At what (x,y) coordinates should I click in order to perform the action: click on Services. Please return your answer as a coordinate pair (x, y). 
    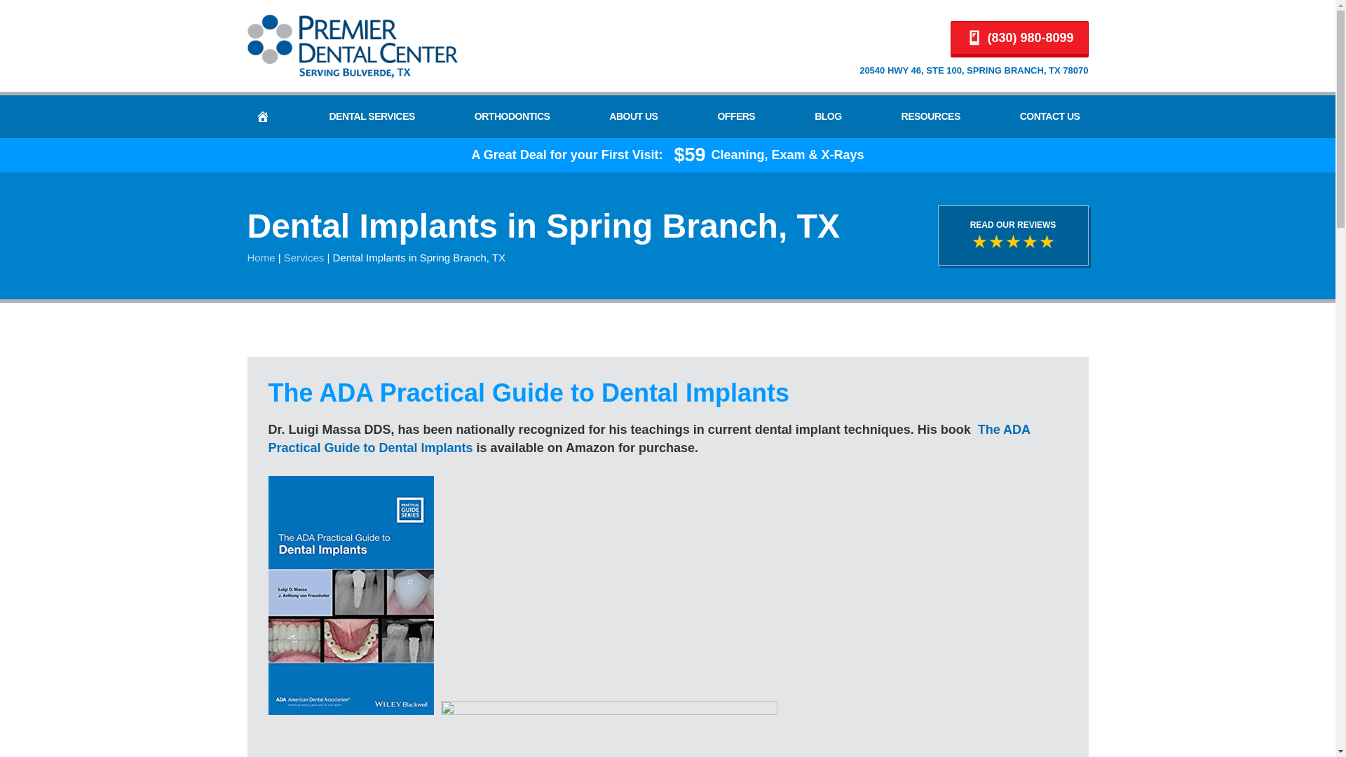
    Looking at the image, I should click on (304, 257).